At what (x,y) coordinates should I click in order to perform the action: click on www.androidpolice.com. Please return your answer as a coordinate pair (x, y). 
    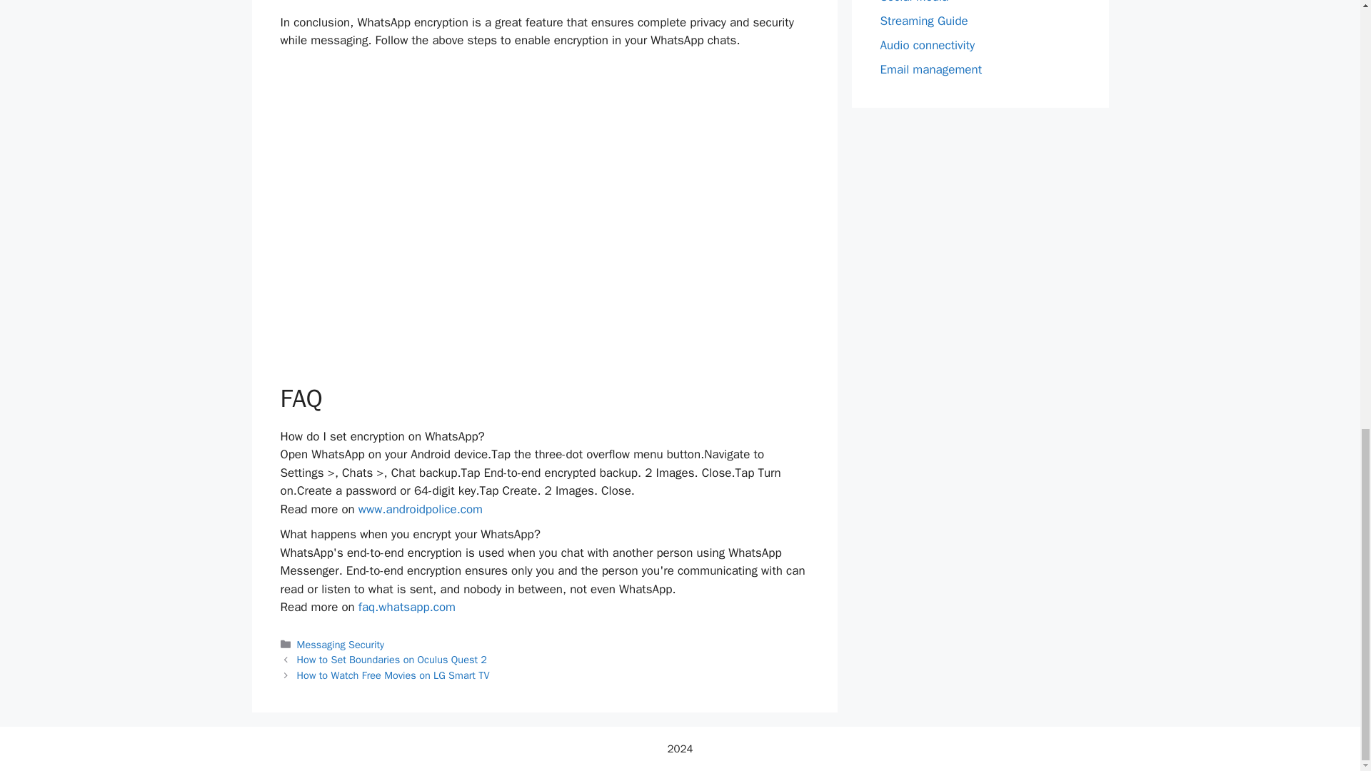
    Looking at the image, I should click on (420, 509).